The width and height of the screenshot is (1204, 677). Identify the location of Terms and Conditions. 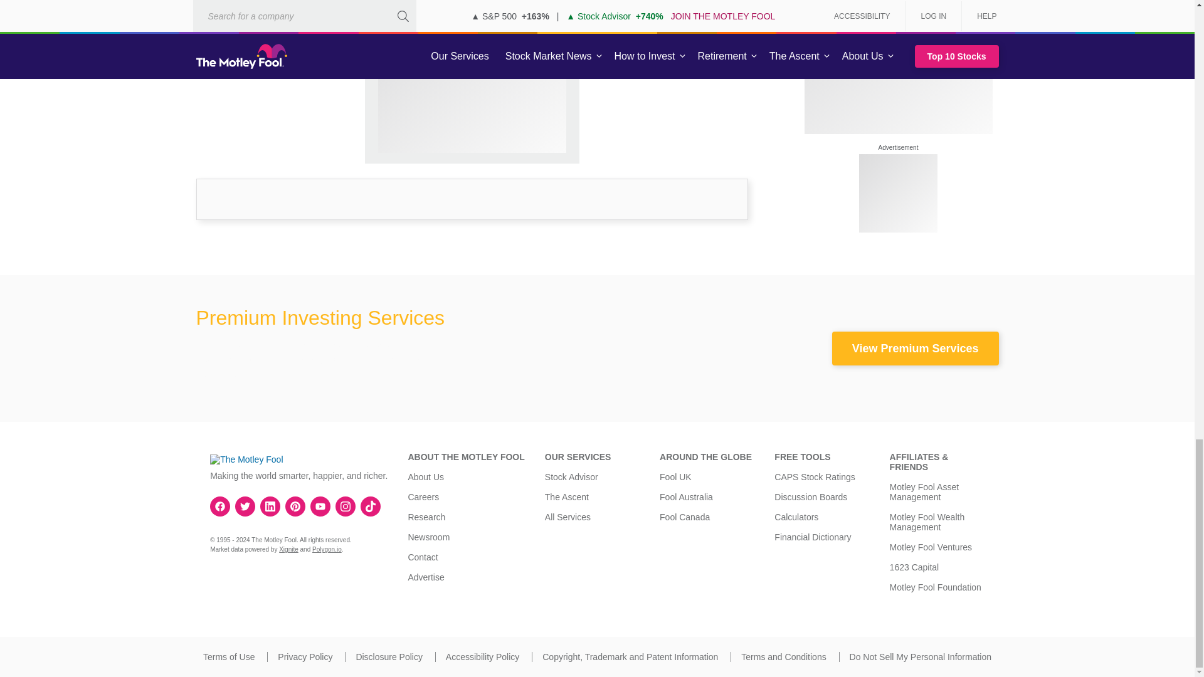
(784, 657).